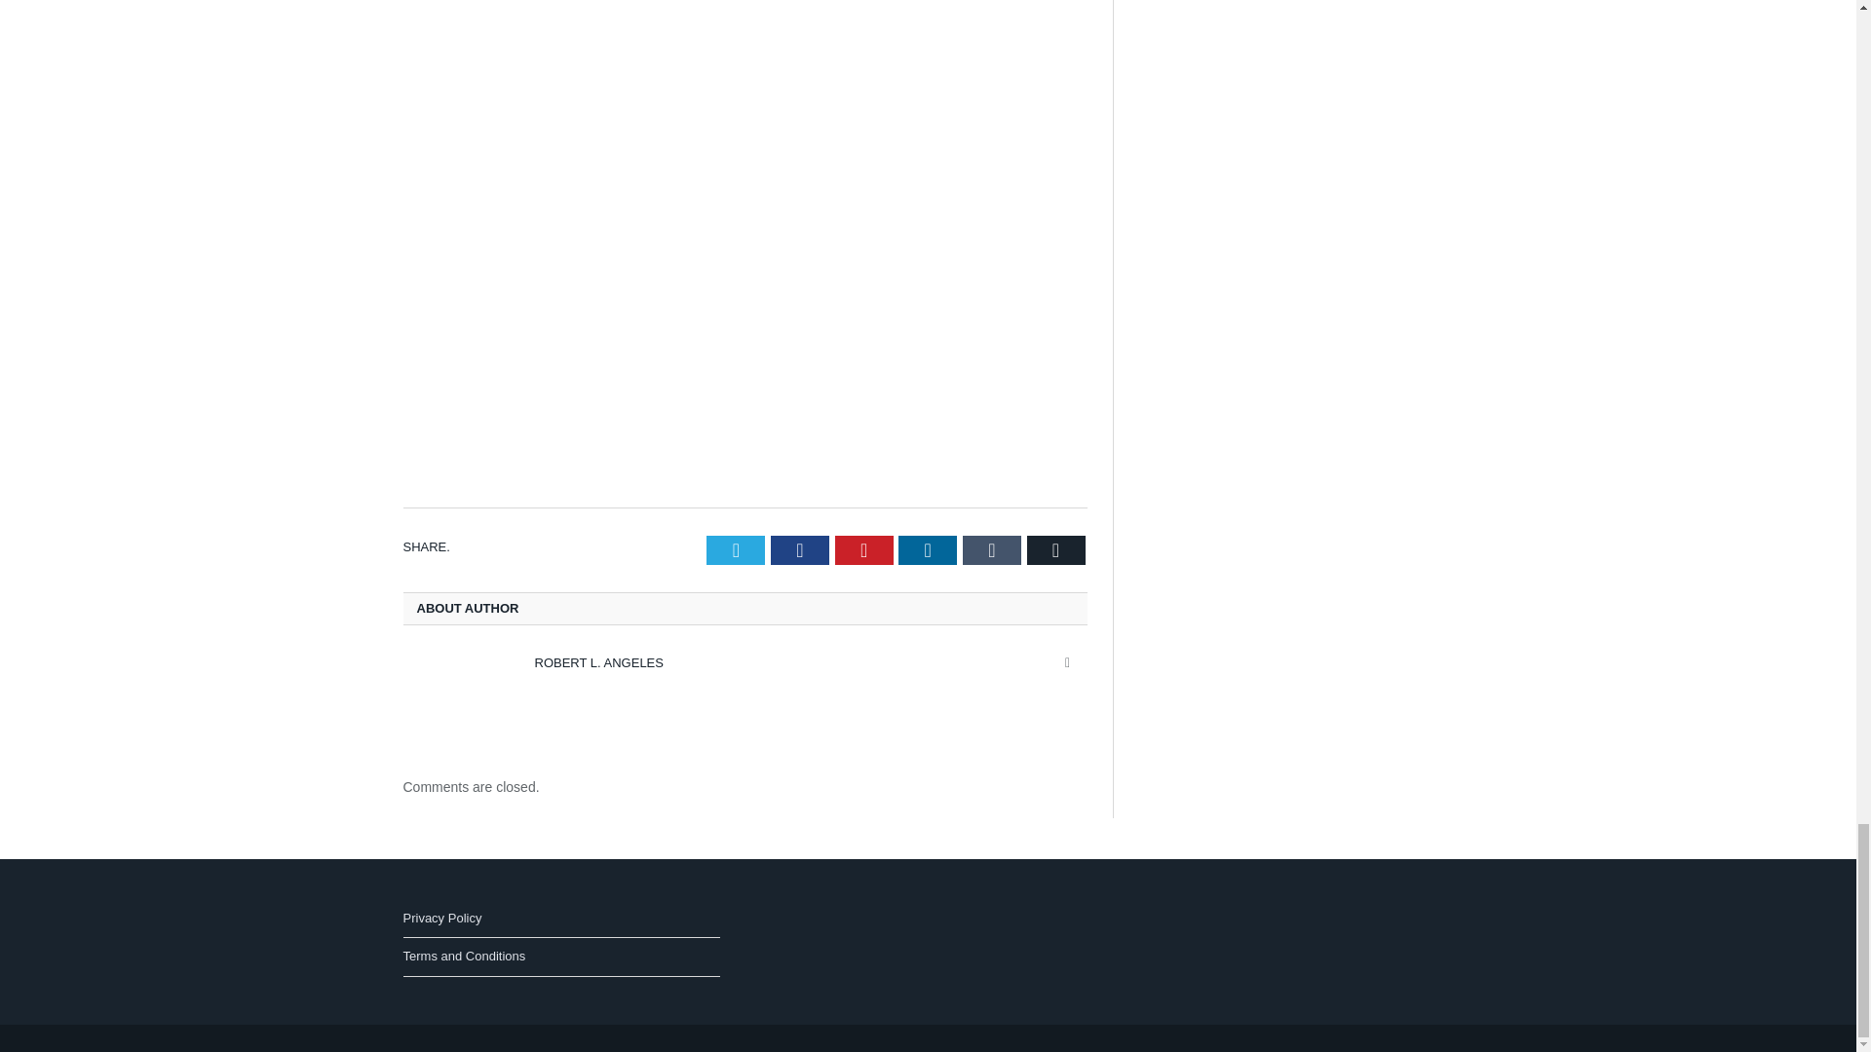 This screenshot has width=1871, height=1052. I want to click on Pinterest, so click(863, 549).